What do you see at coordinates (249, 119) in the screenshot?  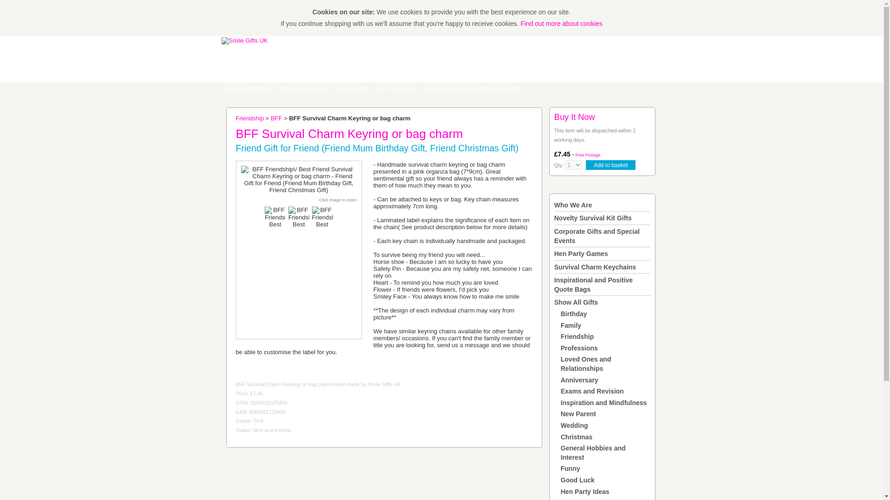 I see `Friendship` at bounding box center [249, 119].